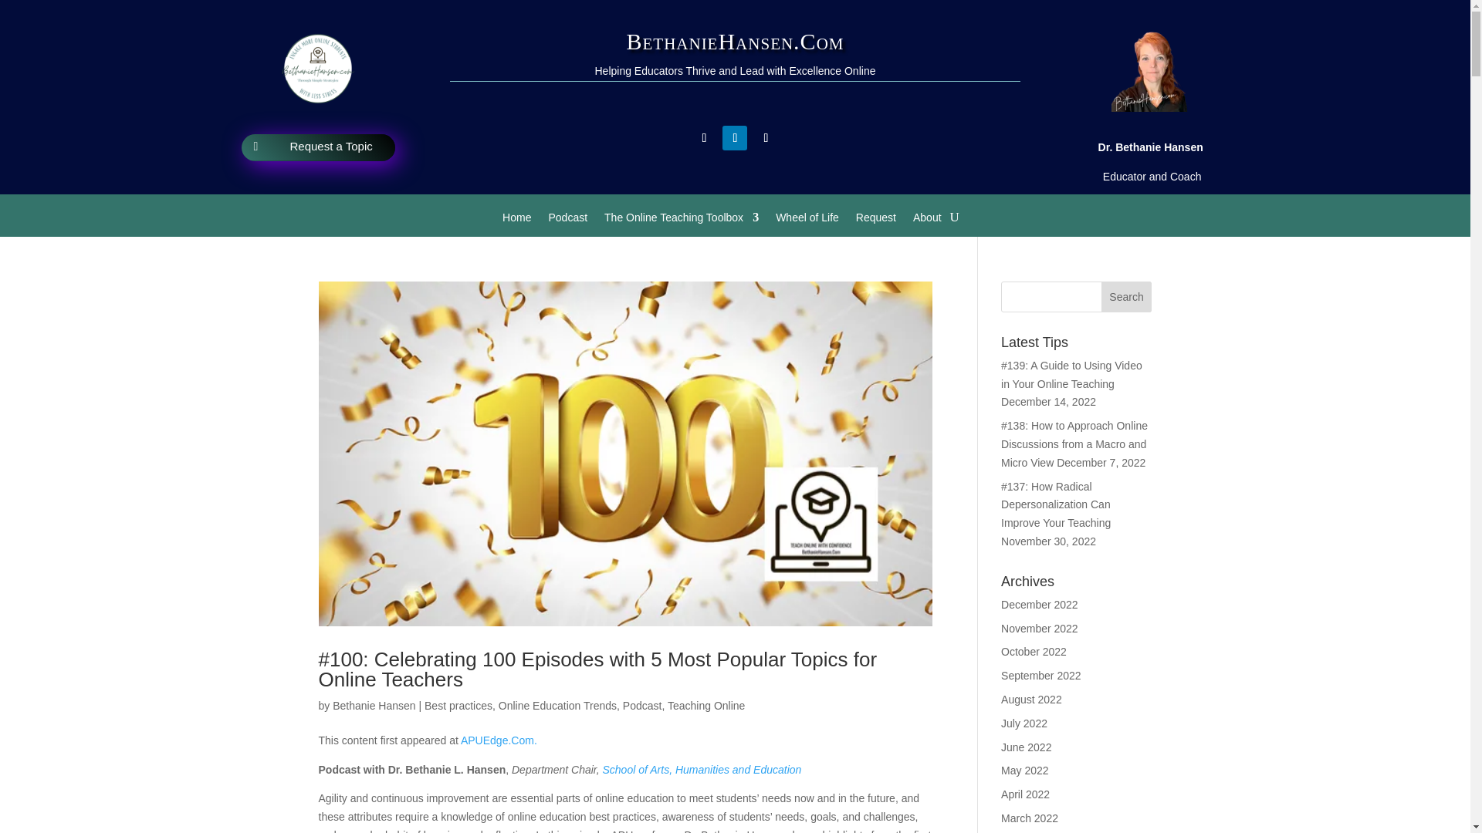 Image resolution: width=1482 pixels, height=833 pixels. I want to click on Request, so click(876, 221).